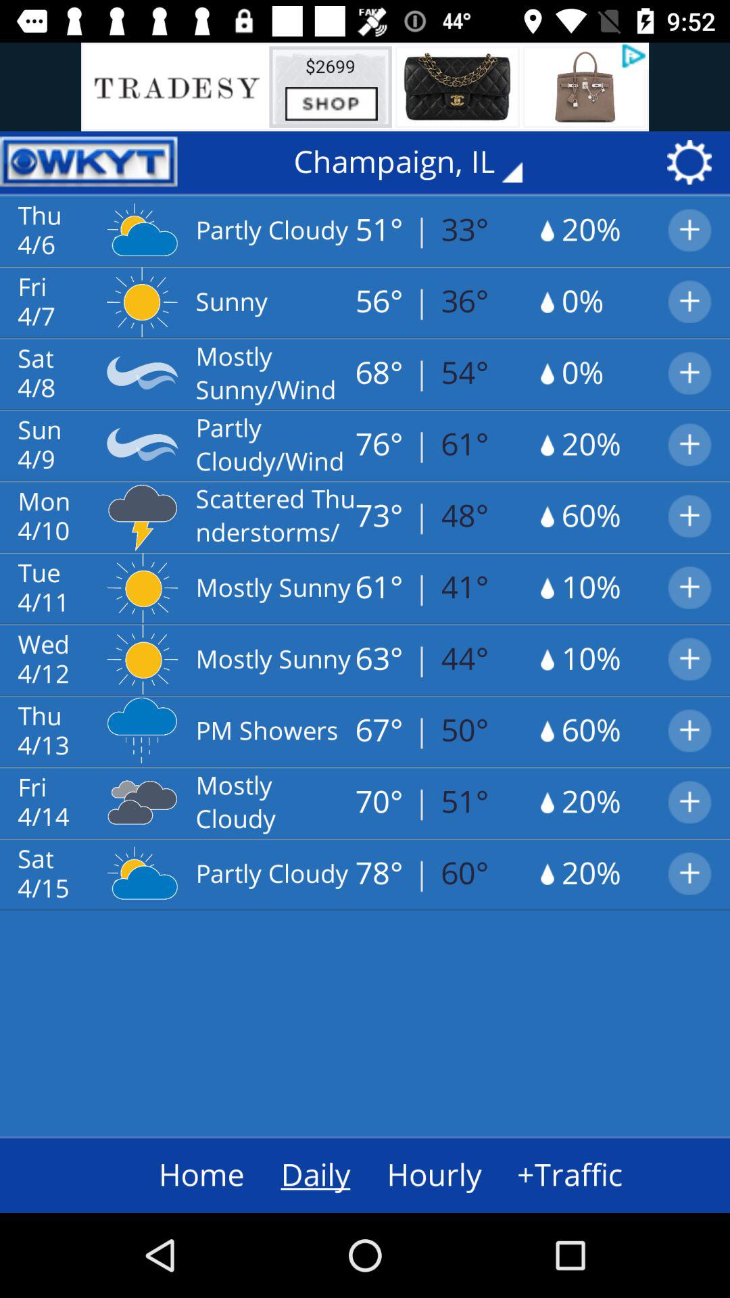  I want to click on click on home option, so click(176, 1175).